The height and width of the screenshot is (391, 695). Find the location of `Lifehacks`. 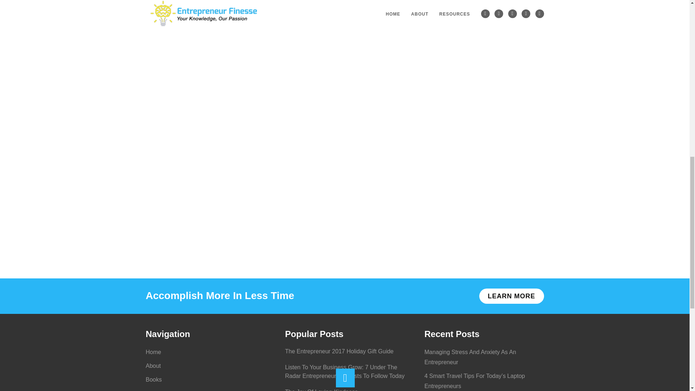

Lifehacks is located at coordinates (158, 390).